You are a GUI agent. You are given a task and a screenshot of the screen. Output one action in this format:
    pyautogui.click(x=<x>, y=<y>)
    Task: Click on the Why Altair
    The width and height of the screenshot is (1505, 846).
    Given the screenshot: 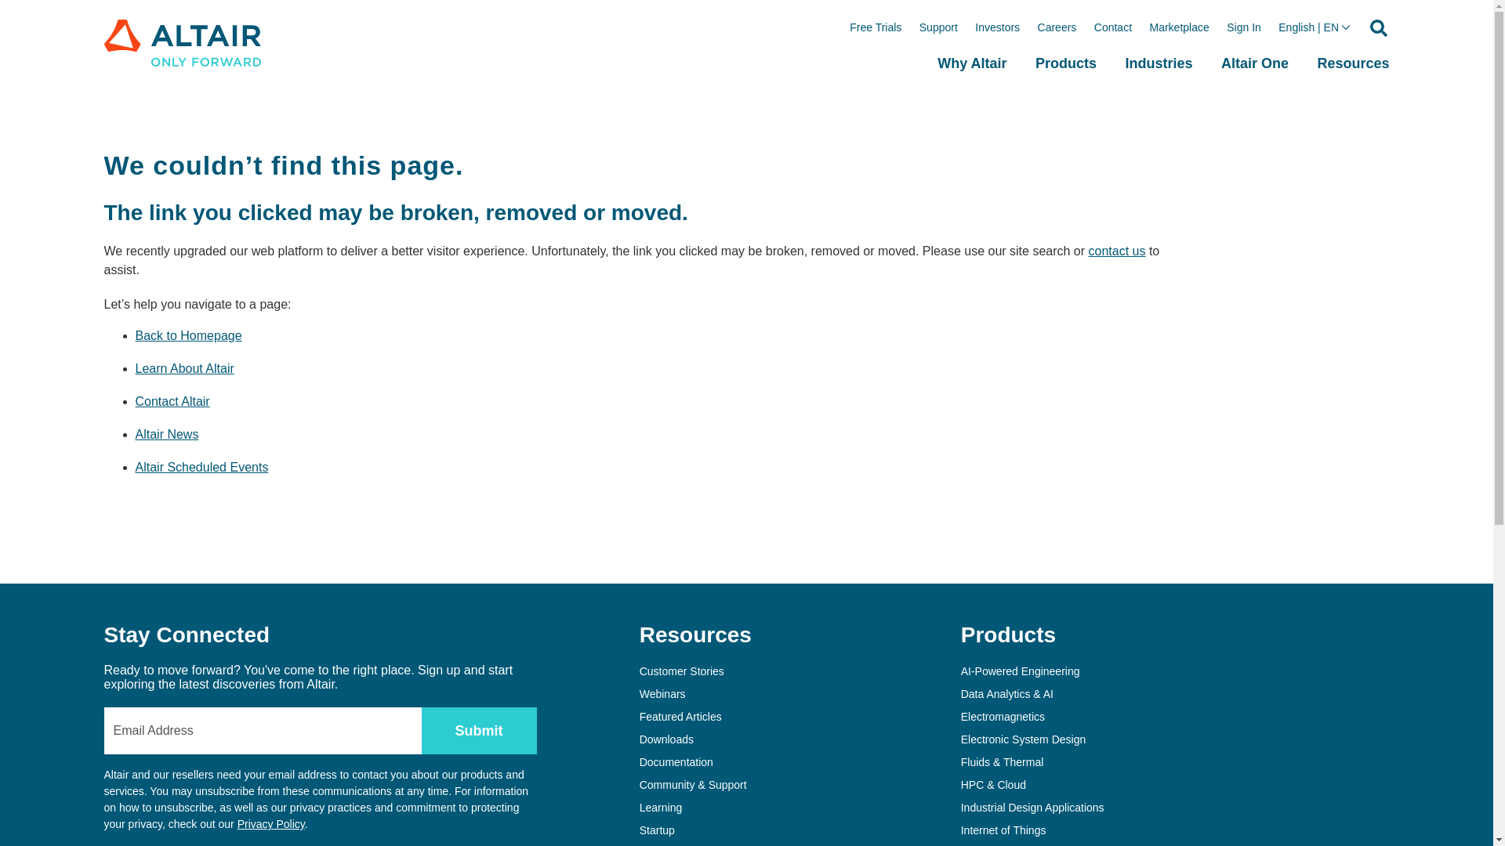 What is the action you would take?
    pyautogui.click(x=972, y=78)
    